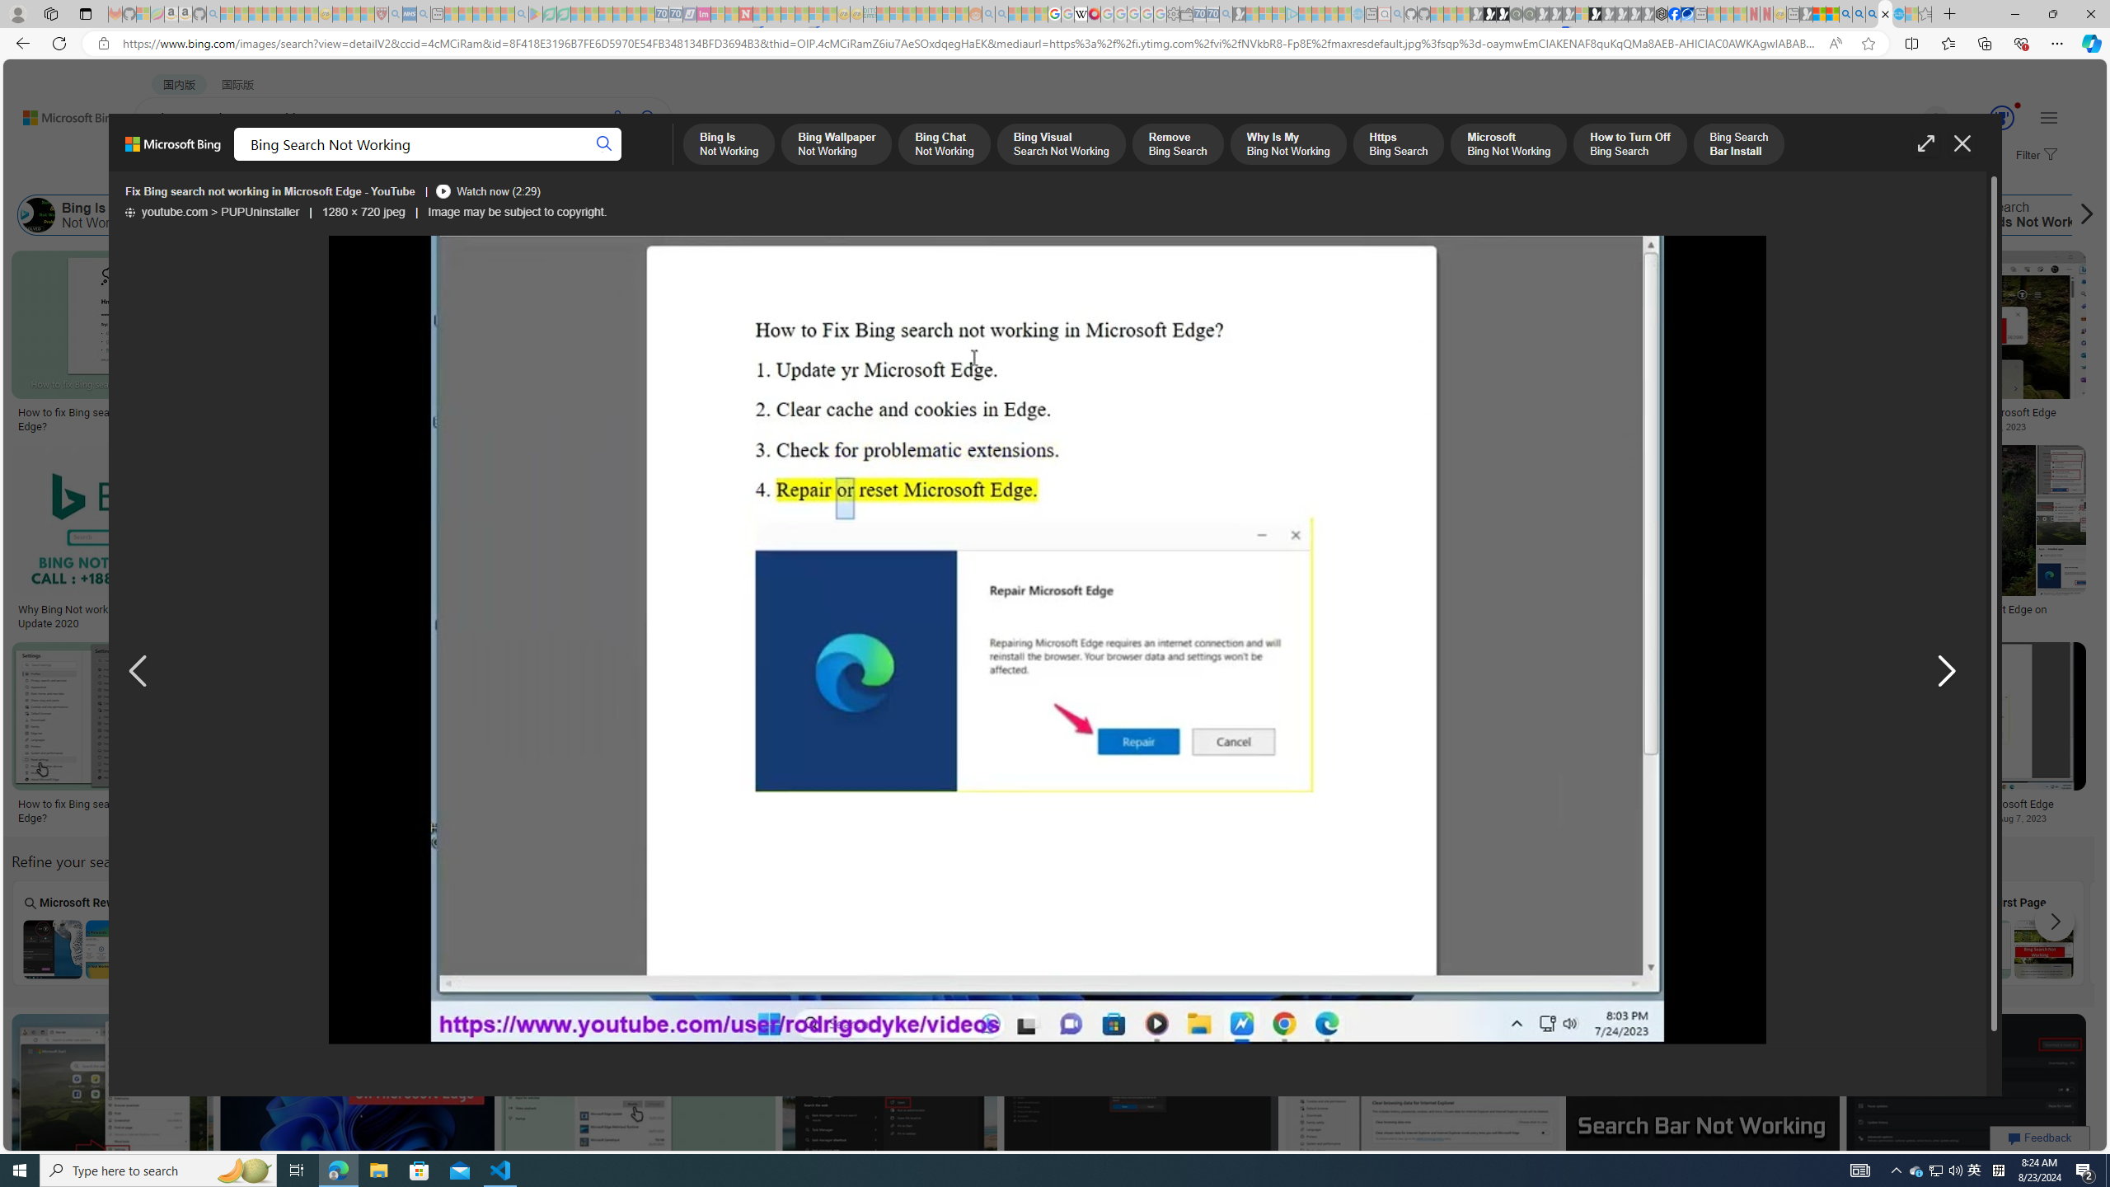 This screenshot has height=1187, width=2110. What do you see at coordinates (2049, 117) in the screenshot?
I see `Settings and quick links` at bounding box center [2049, 117].